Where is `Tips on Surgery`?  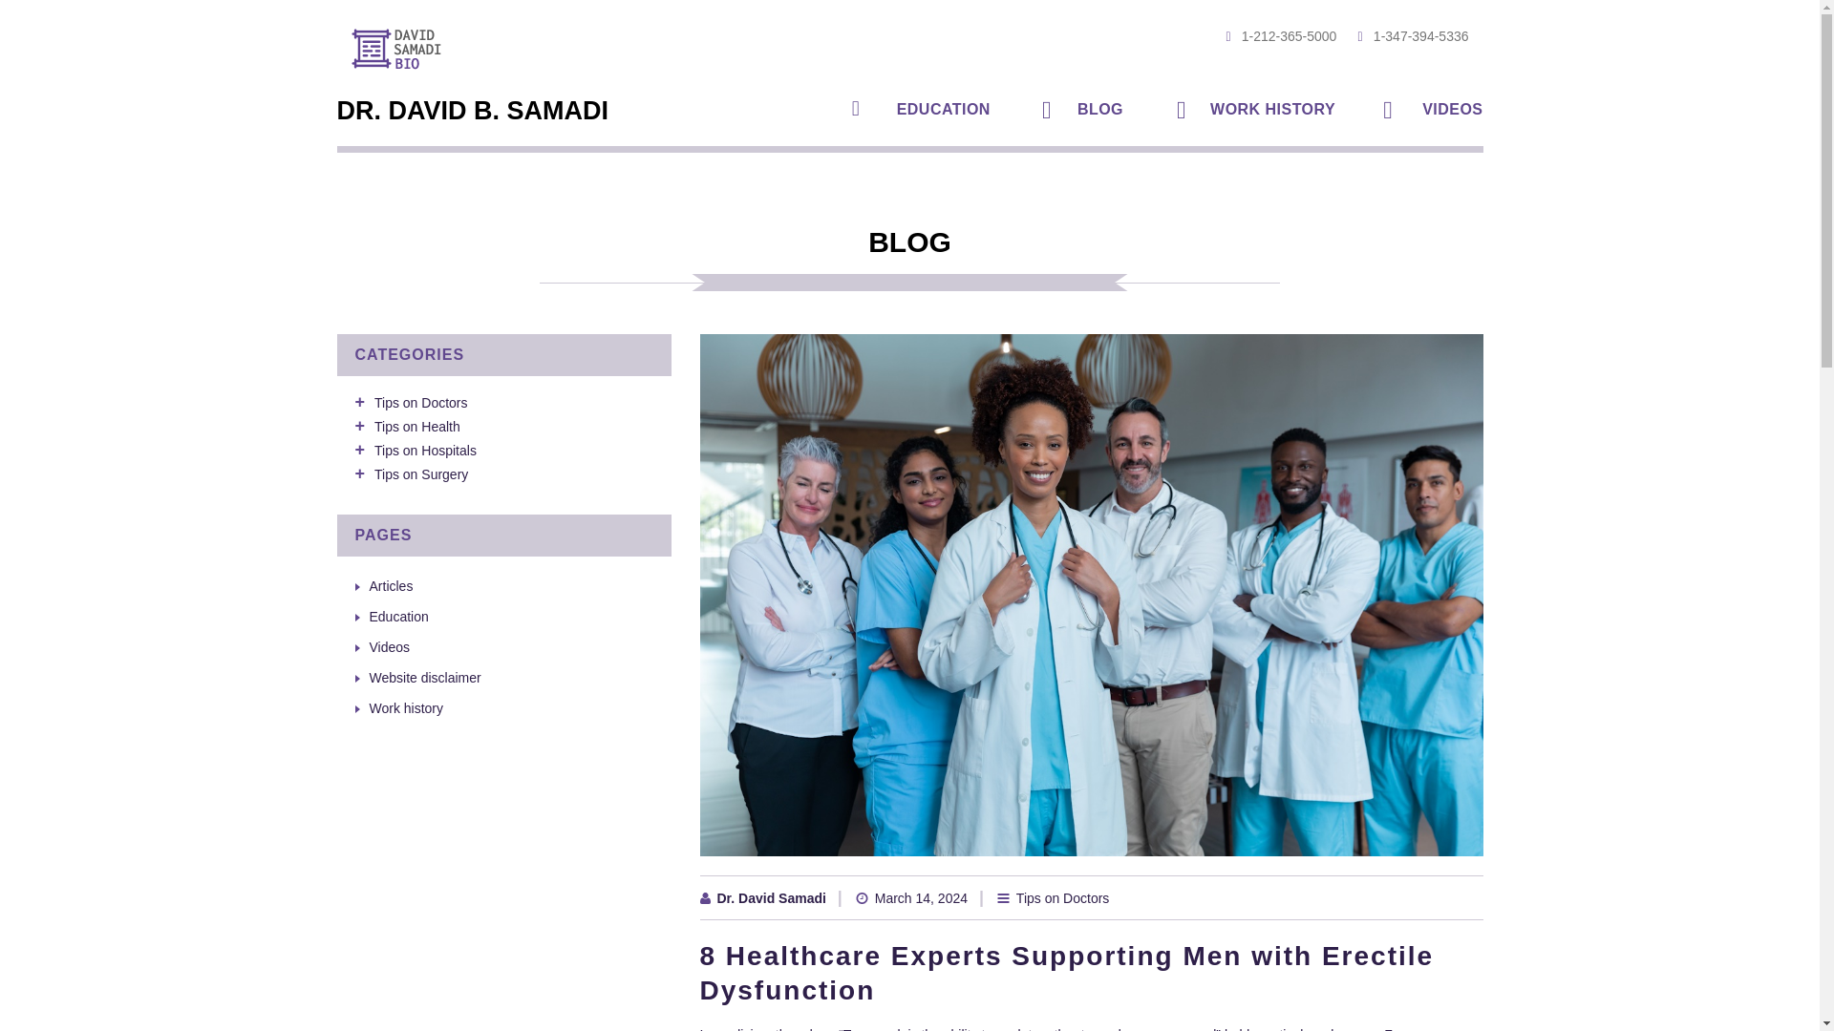 Tips on Surgery is located at coordinates (420, 474).